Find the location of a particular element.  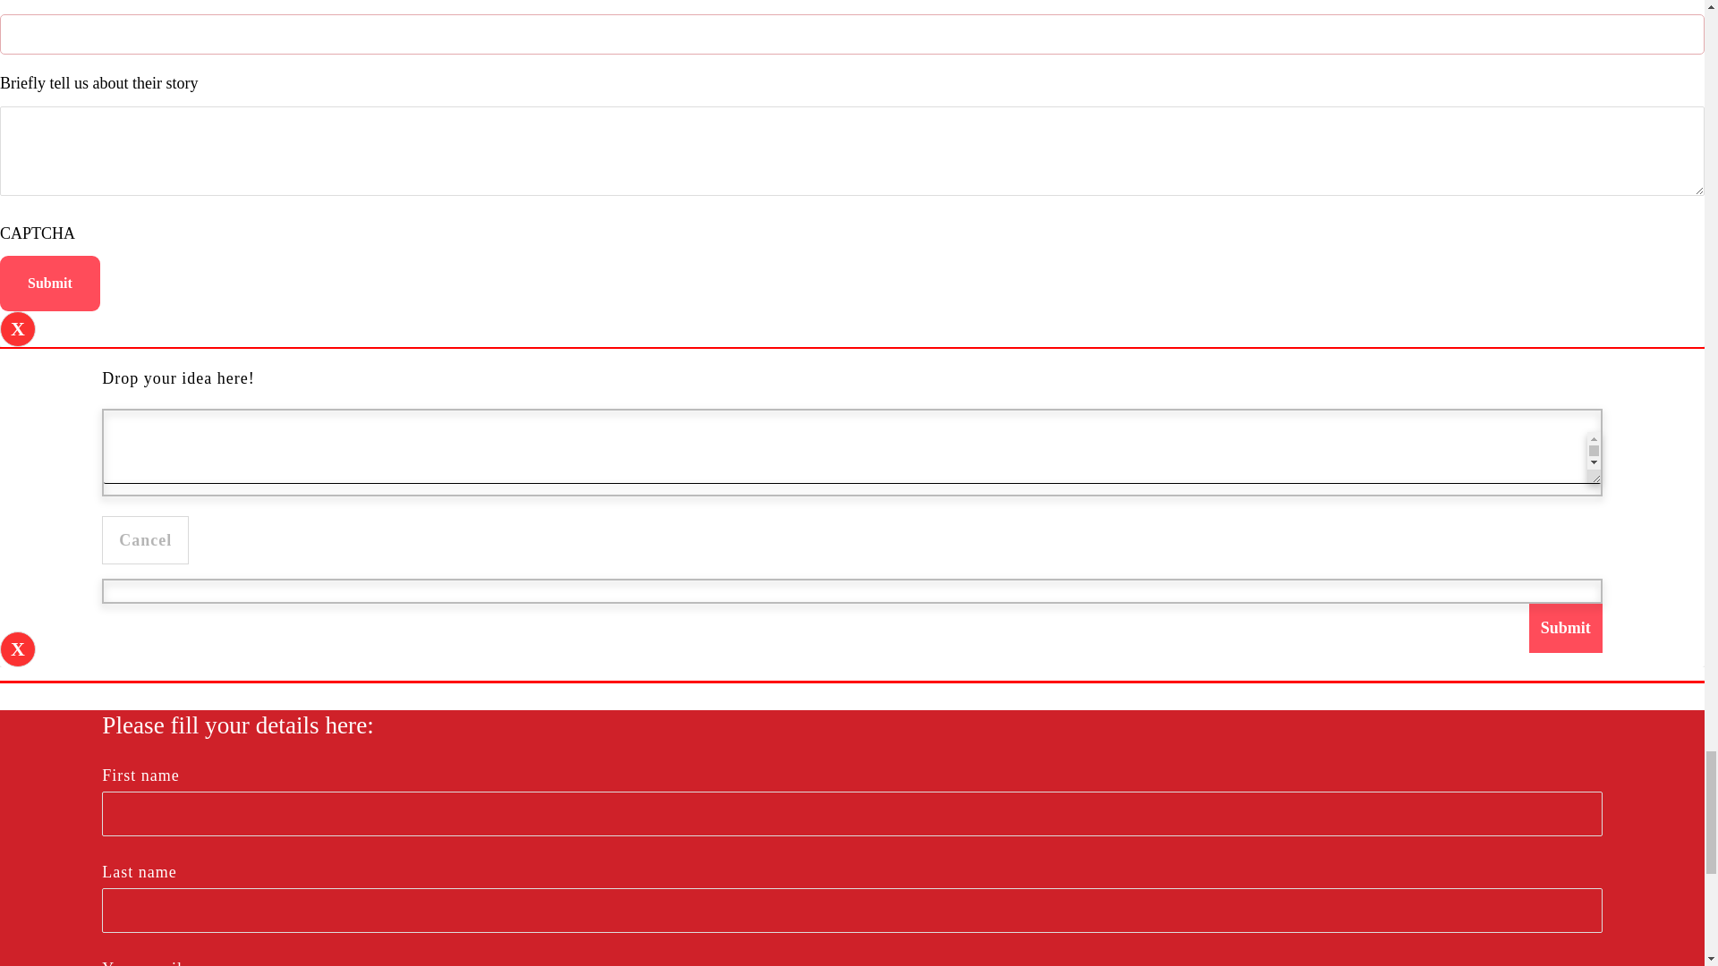

Submit is located at coordinates (1566, 628).